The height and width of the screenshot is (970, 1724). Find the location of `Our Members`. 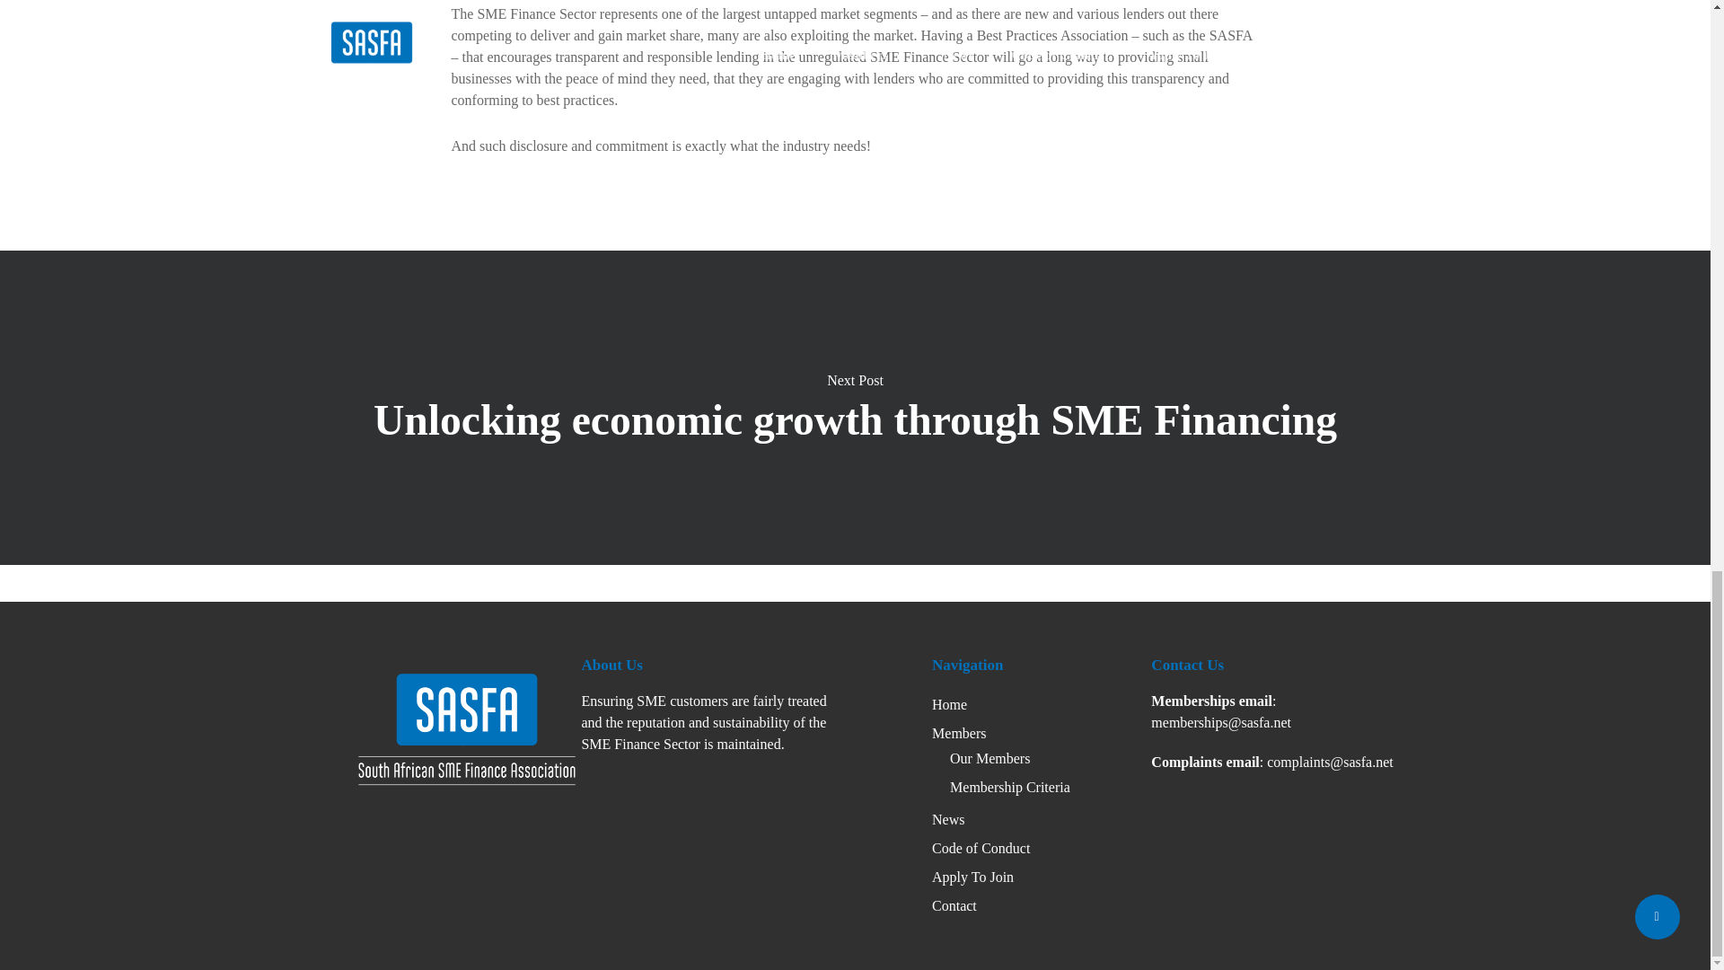

Our Members is located at coordinates (990, 758).